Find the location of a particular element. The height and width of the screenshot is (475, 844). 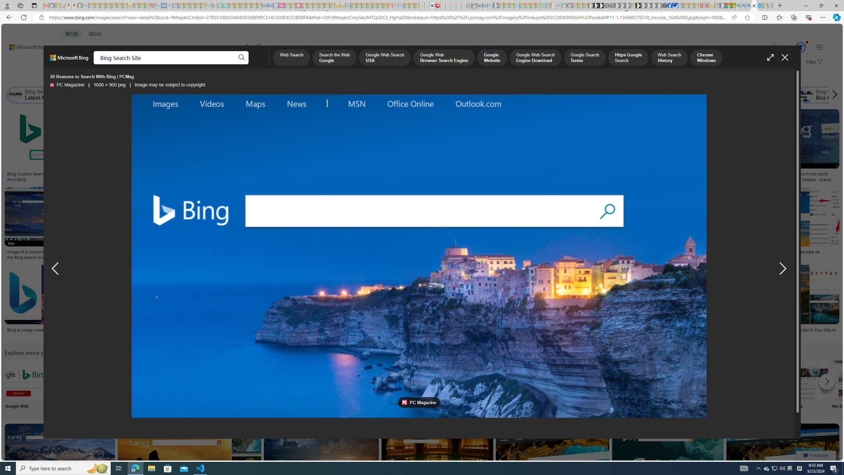

Bing Search App App is located at coordinates (591, 386).